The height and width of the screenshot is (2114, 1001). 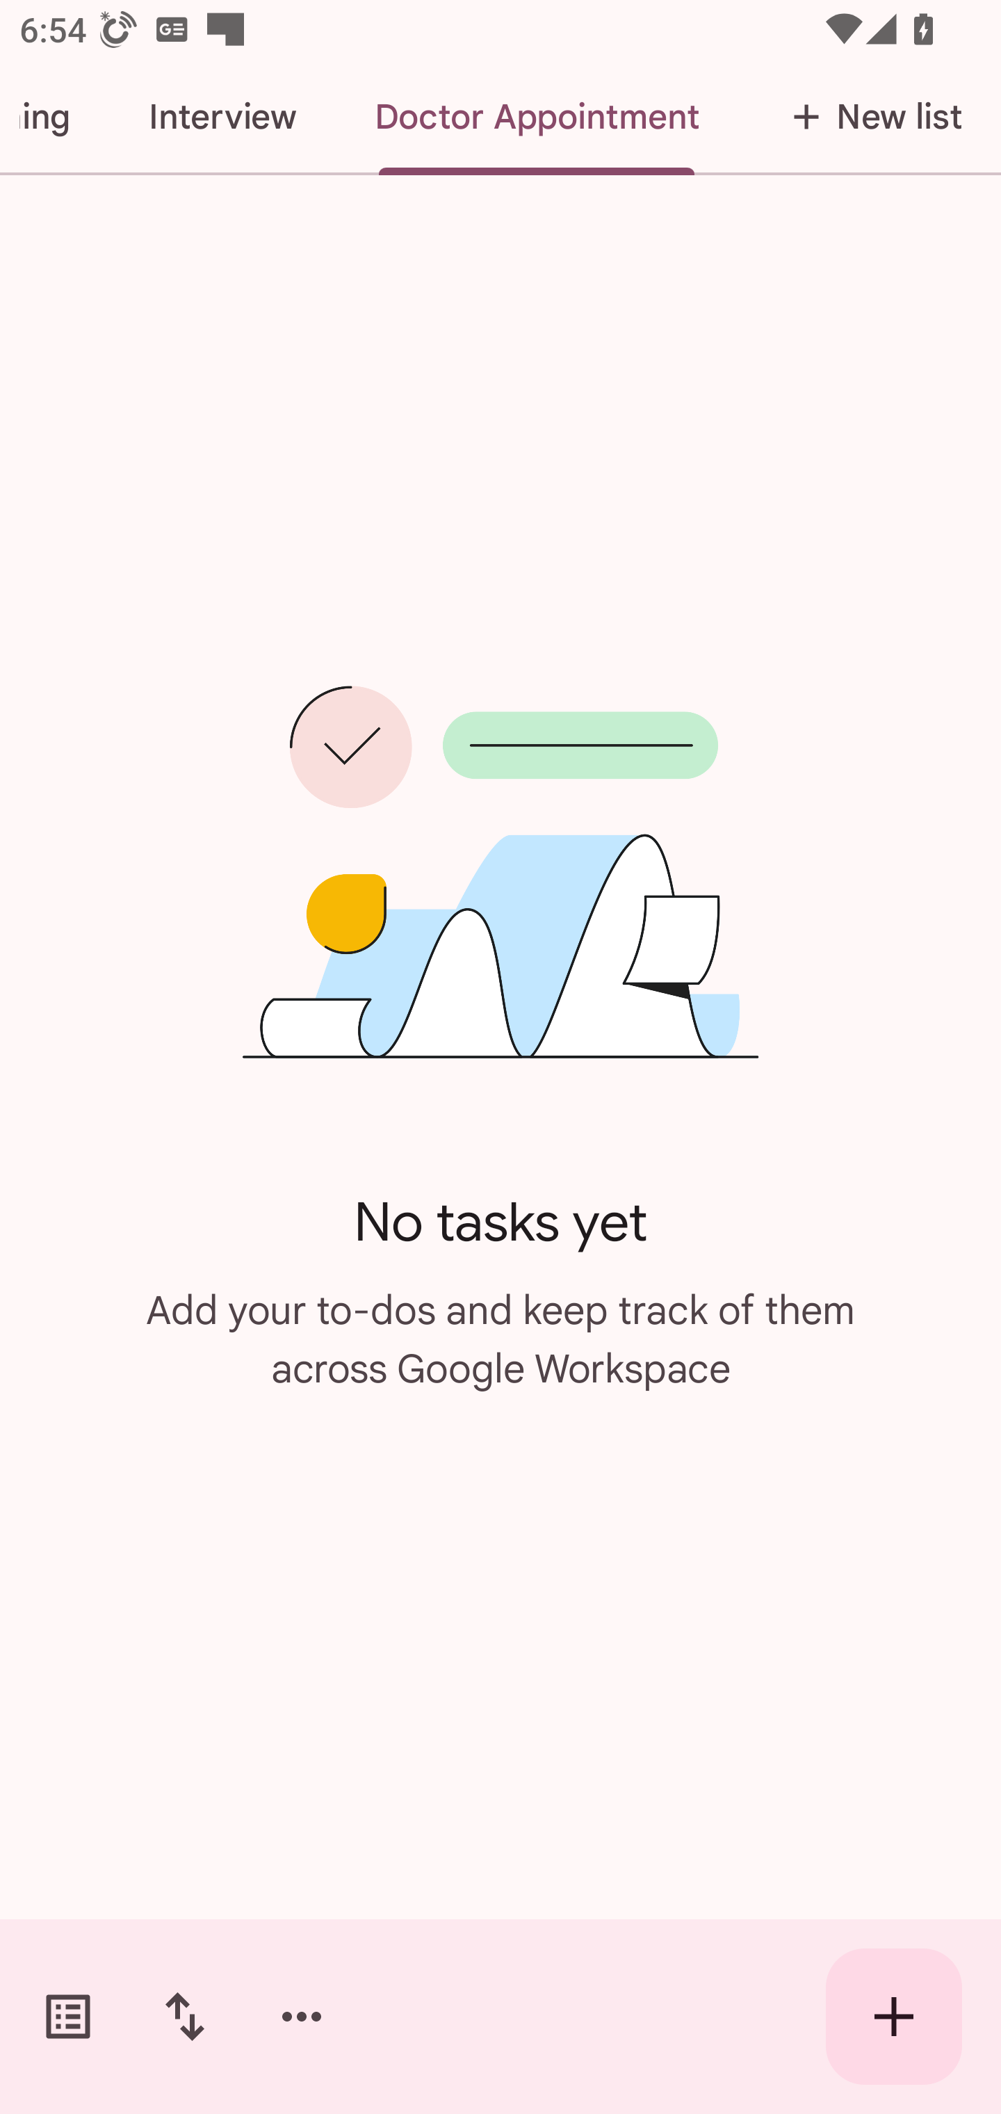 I want to click on Switch task lists, so click(x=68, y=2017).